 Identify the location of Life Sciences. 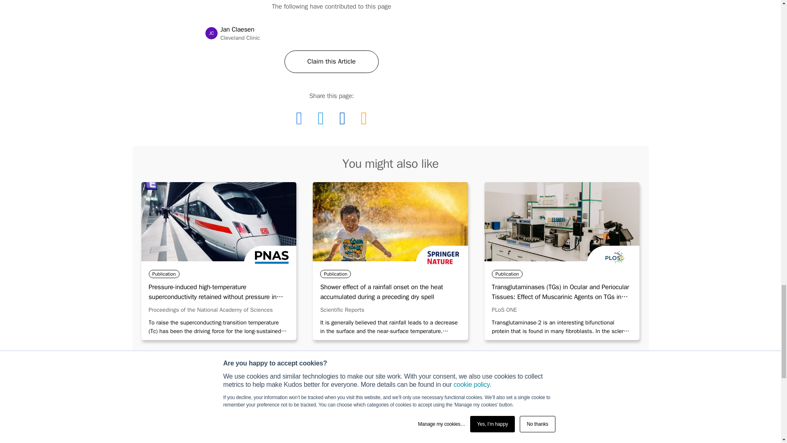
(212, 33).